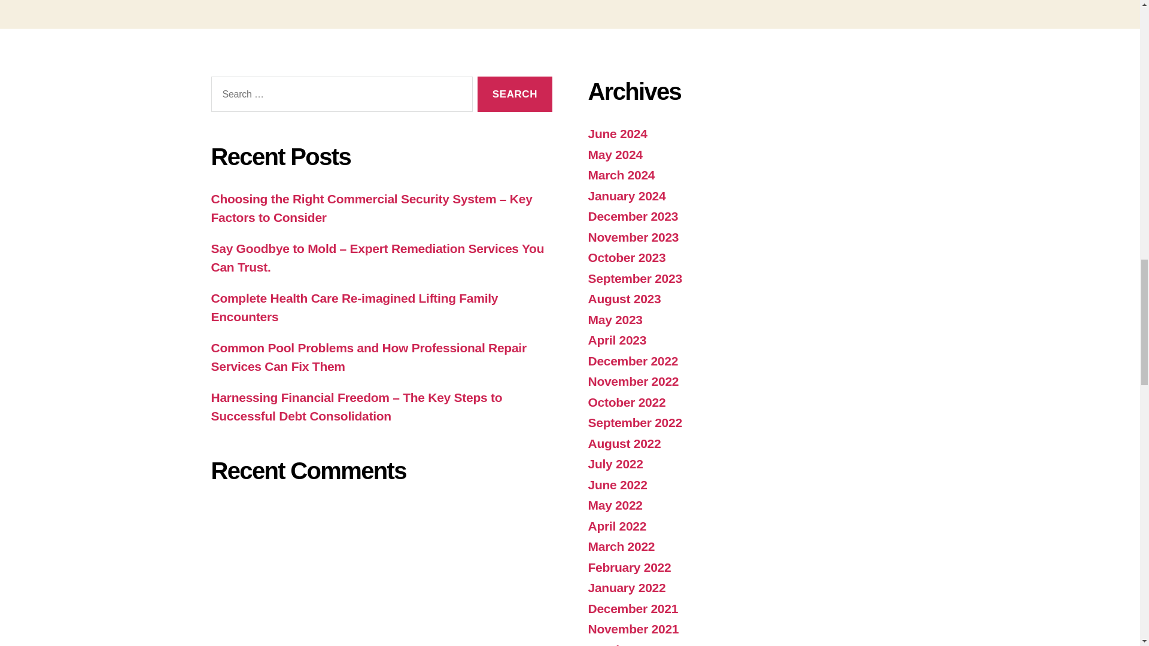  I want to click on Search, so click(515, 94).